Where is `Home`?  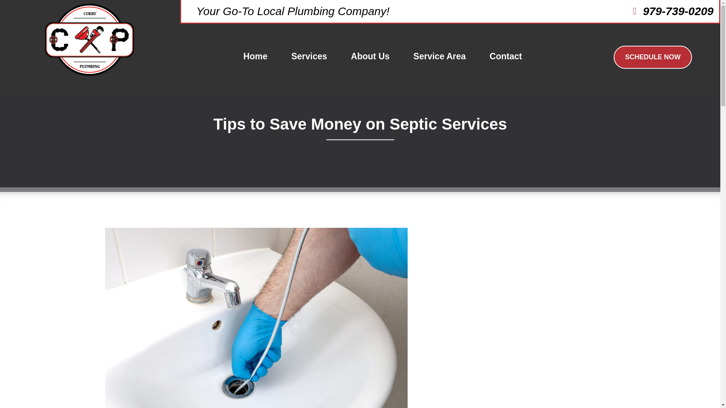
Home is located at coordinates (255, 56).